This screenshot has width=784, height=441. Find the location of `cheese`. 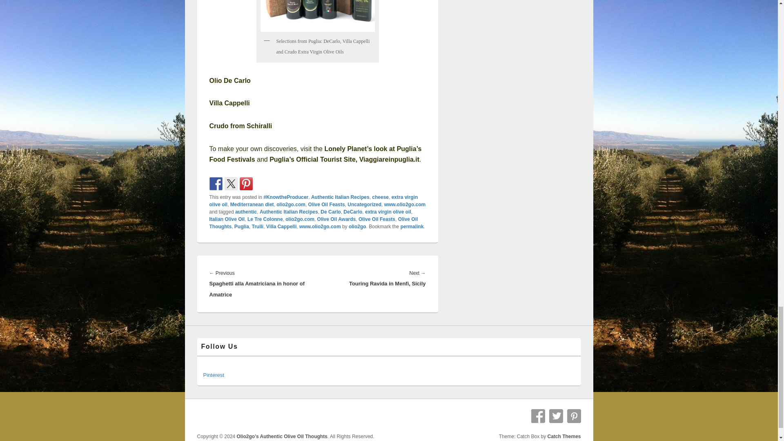

cheese is located at coordinates (380, 197).